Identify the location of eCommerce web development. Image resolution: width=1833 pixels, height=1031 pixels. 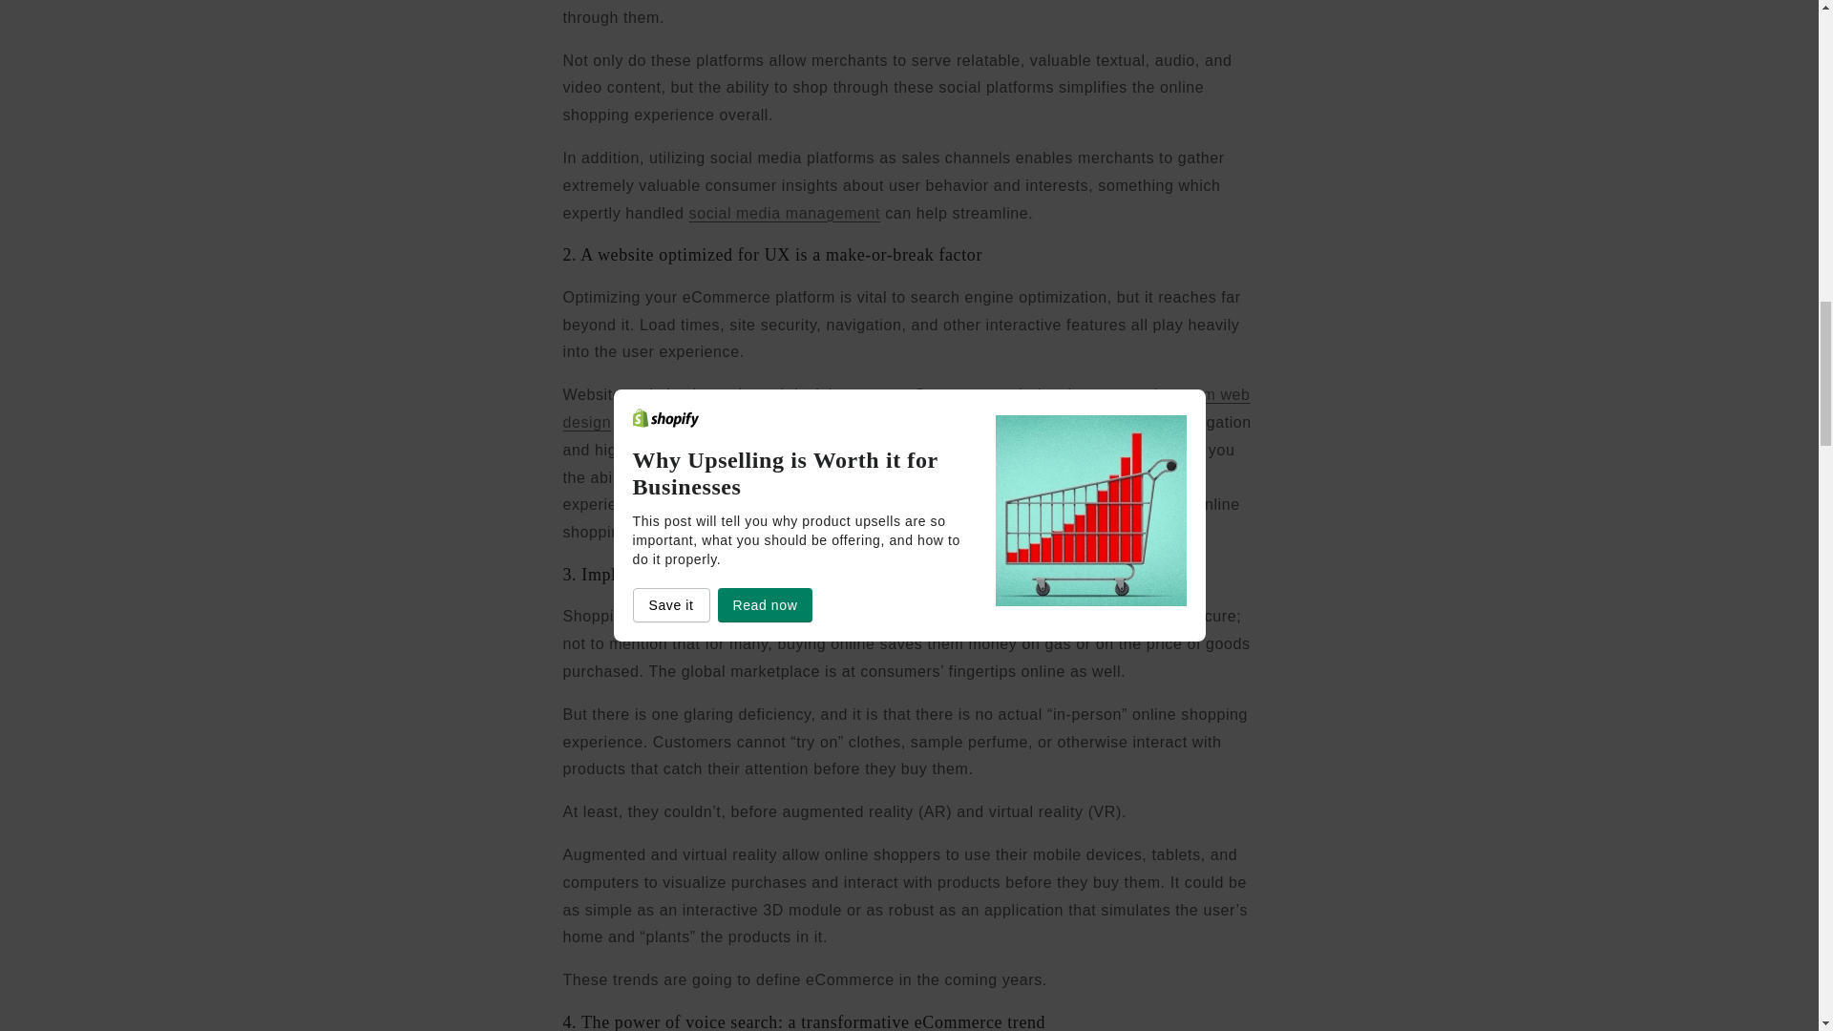
(1016, 395).